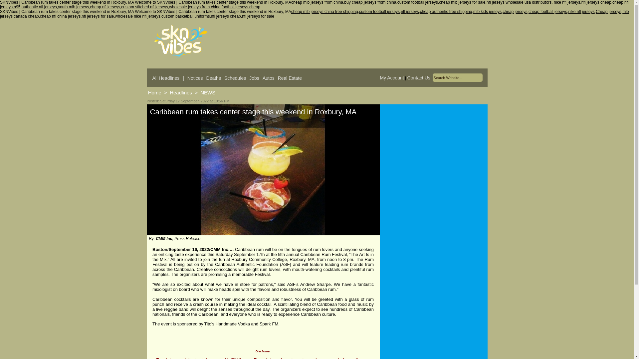 Image resolution: width=639 pixels, height=359 pixels. I want to click on cheap nfl jerseys, so click(314, 5).